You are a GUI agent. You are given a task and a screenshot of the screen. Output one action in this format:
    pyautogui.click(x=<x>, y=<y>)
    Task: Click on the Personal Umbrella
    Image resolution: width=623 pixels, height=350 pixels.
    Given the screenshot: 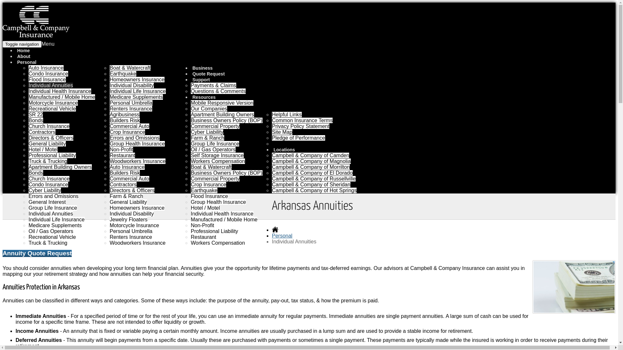 What is the action you would take?
    pyautogui.click(x=131, y=103)
    